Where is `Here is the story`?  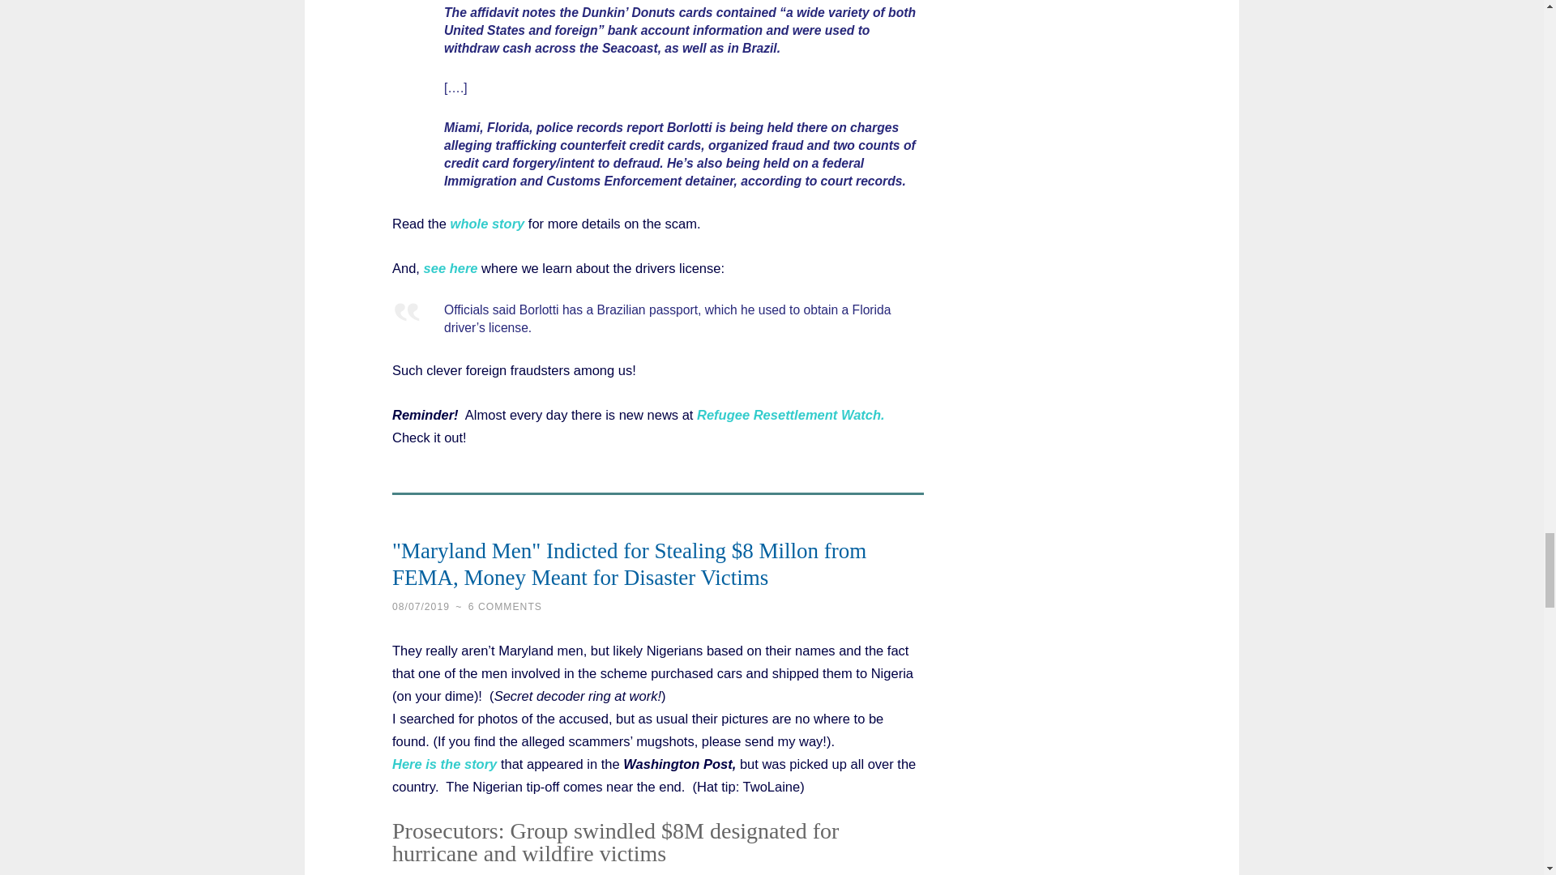
Here is the story is located at coordinates (444, 763).